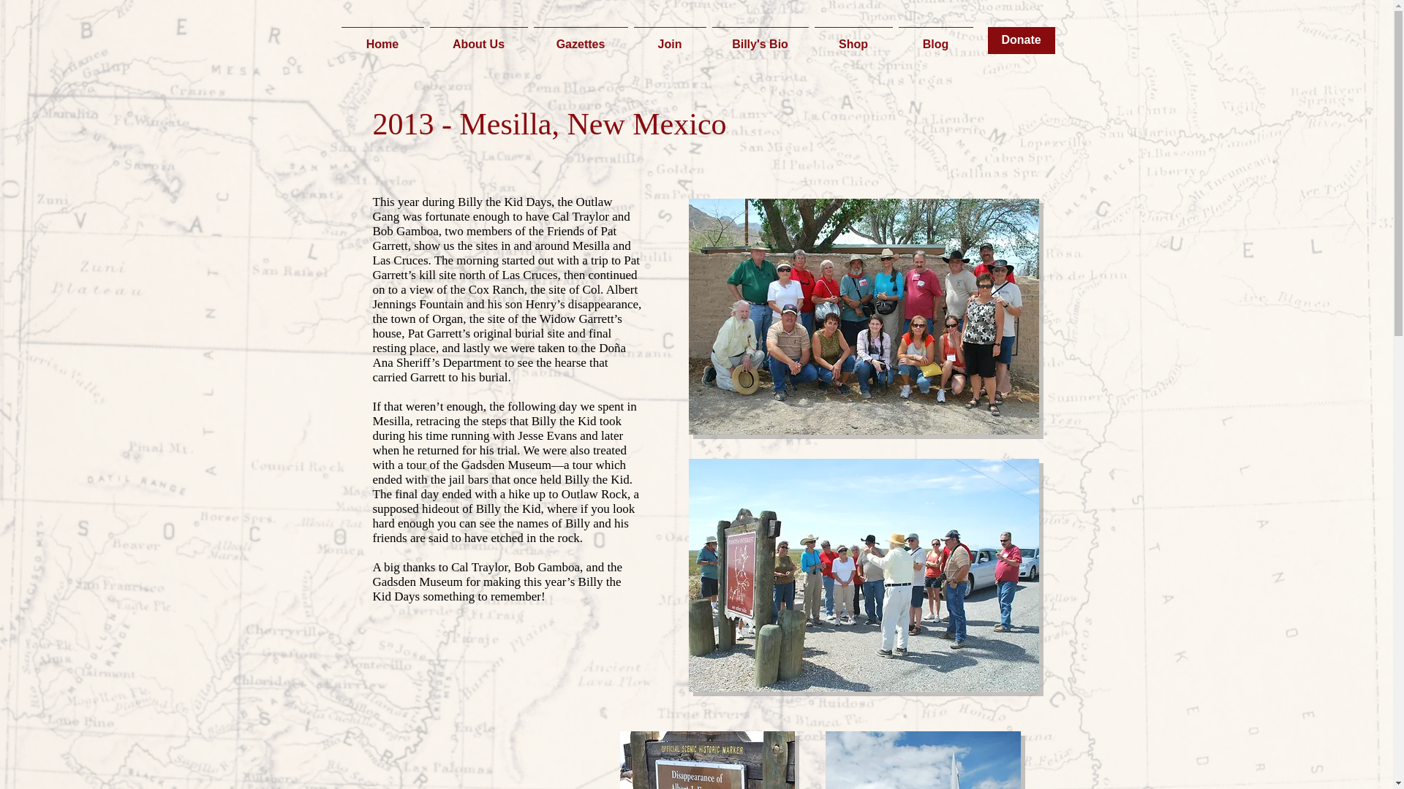  What do you see at coordinates (853, 37) in the screenshot?
I see `Shop` at bounding box center [853, 37].